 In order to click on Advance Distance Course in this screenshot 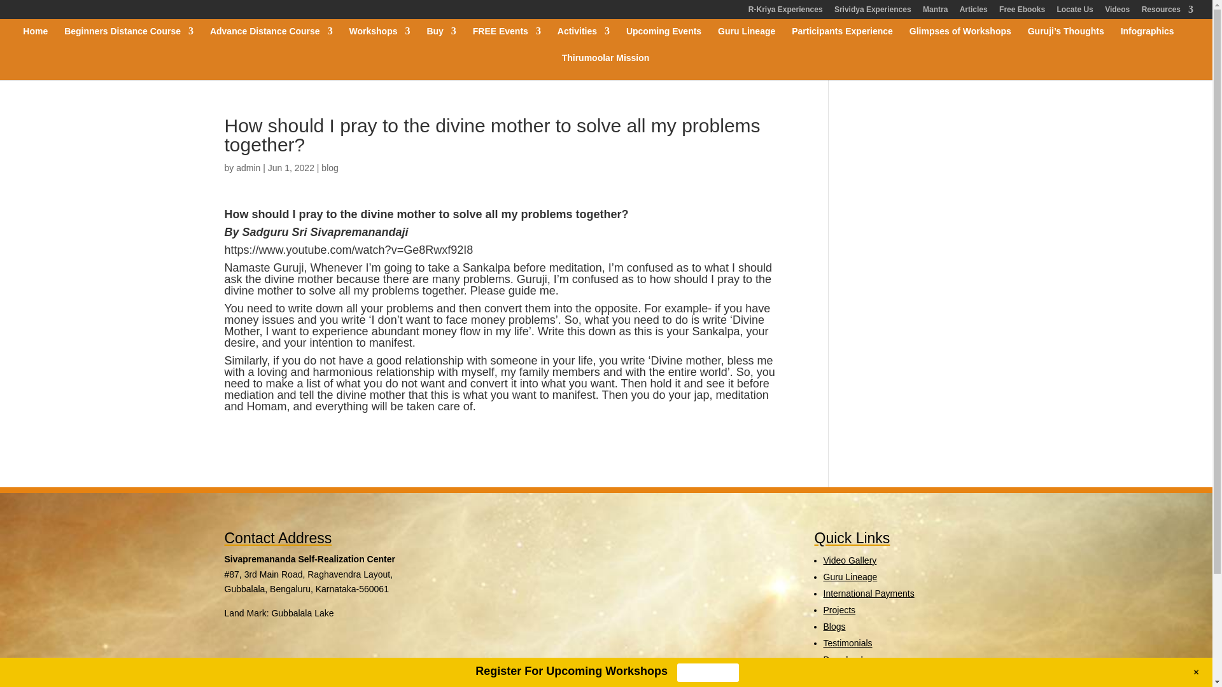, I will do `click(271, 40)`.